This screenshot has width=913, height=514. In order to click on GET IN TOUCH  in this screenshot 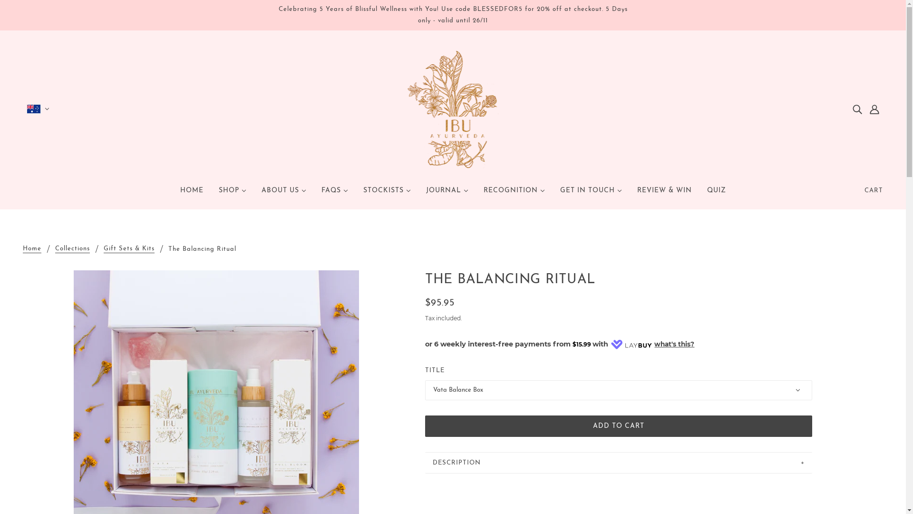, I will do `click(591, 195)`.